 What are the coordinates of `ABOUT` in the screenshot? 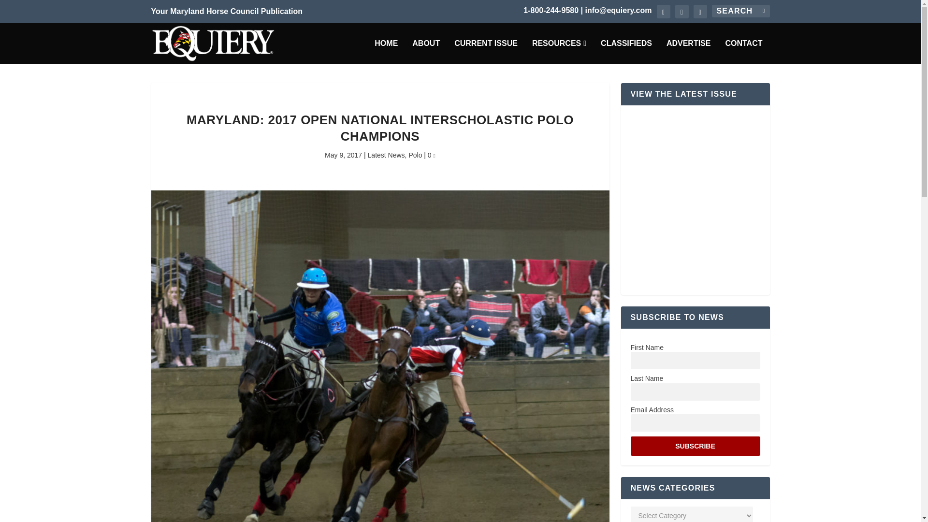 It's located at (426, 51).